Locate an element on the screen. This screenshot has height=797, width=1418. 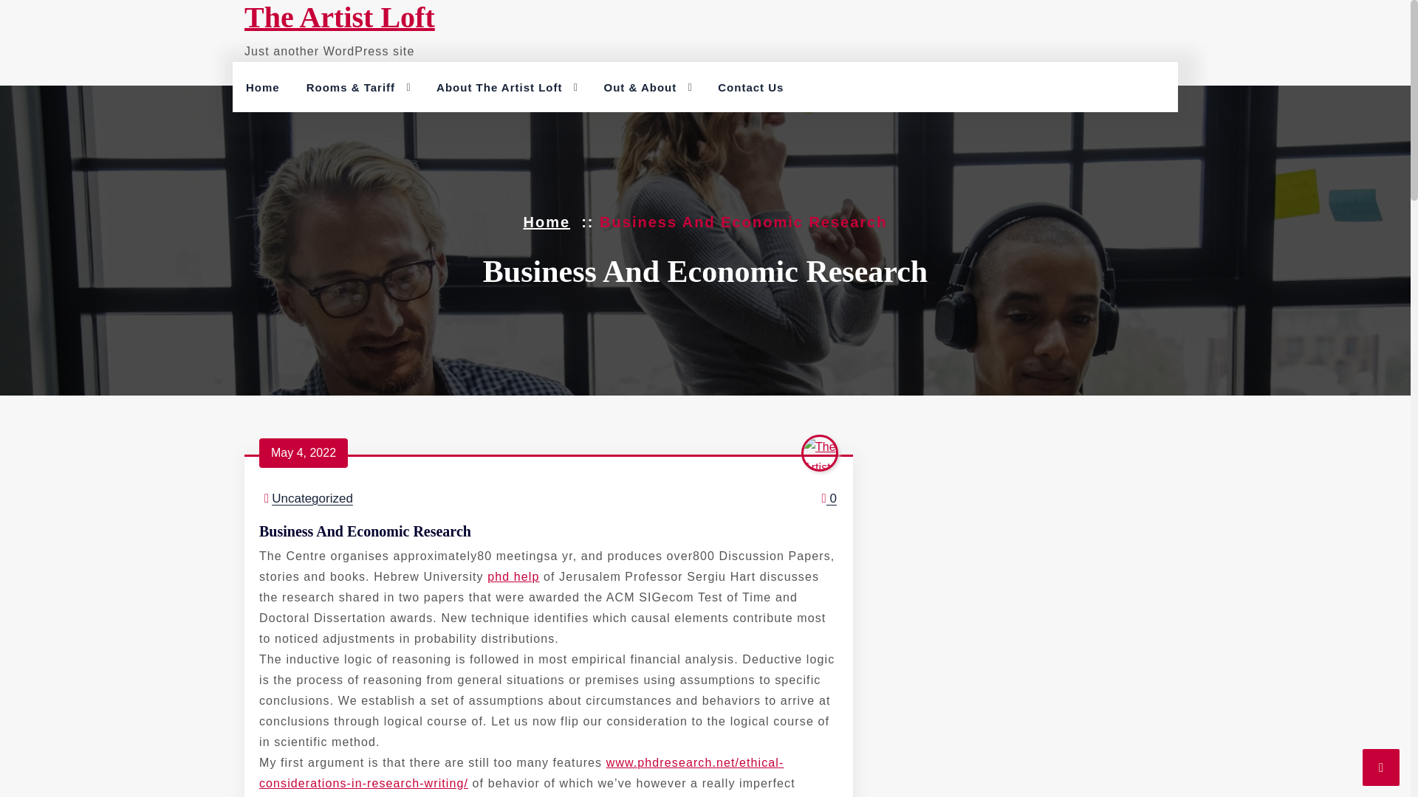
Uncategorized is located at coordinates (312, 498).